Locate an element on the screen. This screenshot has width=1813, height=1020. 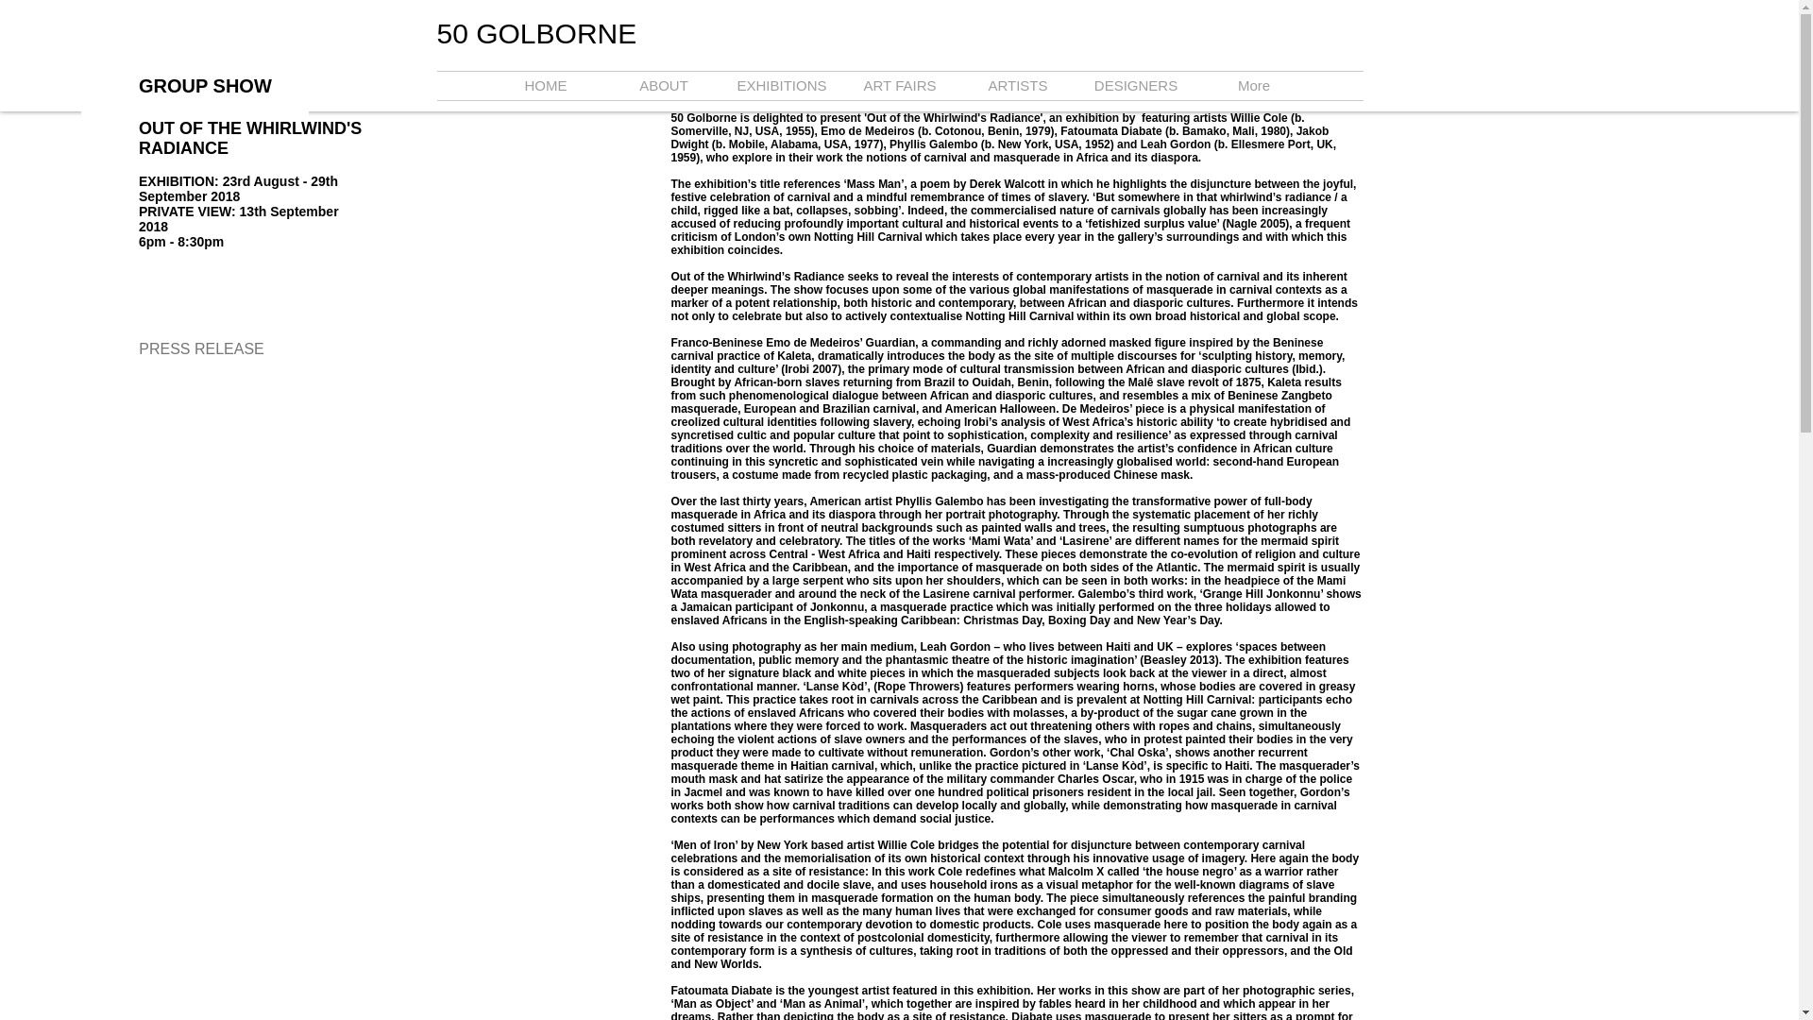
50 GOLBORNE is located at coordinates (536, 33).